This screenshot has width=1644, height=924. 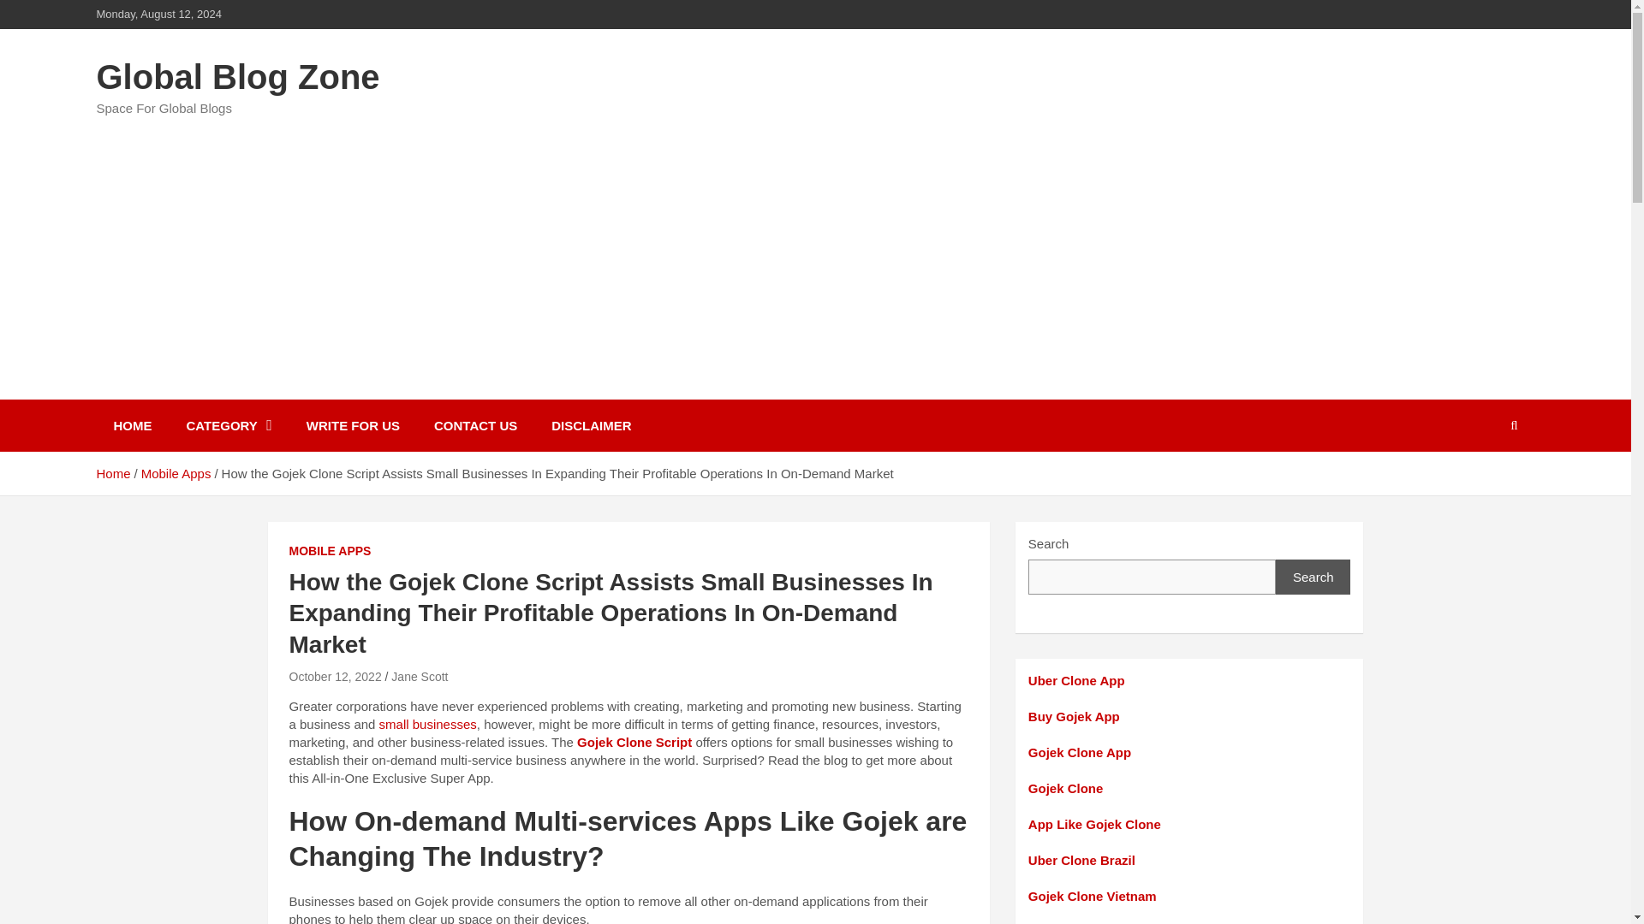 What do you see at coordinates (237, 77) in the screenshot?
I see `Global Blog Zone` at bounding box center [237, 77].